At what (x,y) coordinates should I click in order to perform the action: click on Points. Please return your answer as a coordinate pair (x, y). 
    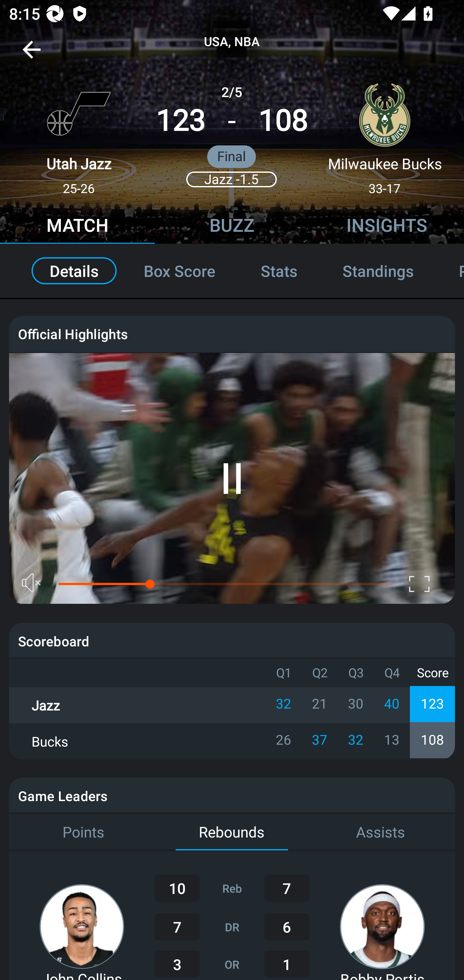
    Looking at the image, I should click on (83, 832).